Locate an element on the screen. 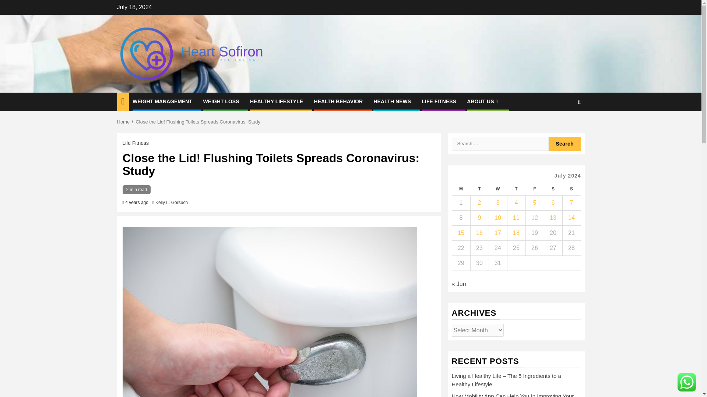  Monday is located at coordinates (461, 189).